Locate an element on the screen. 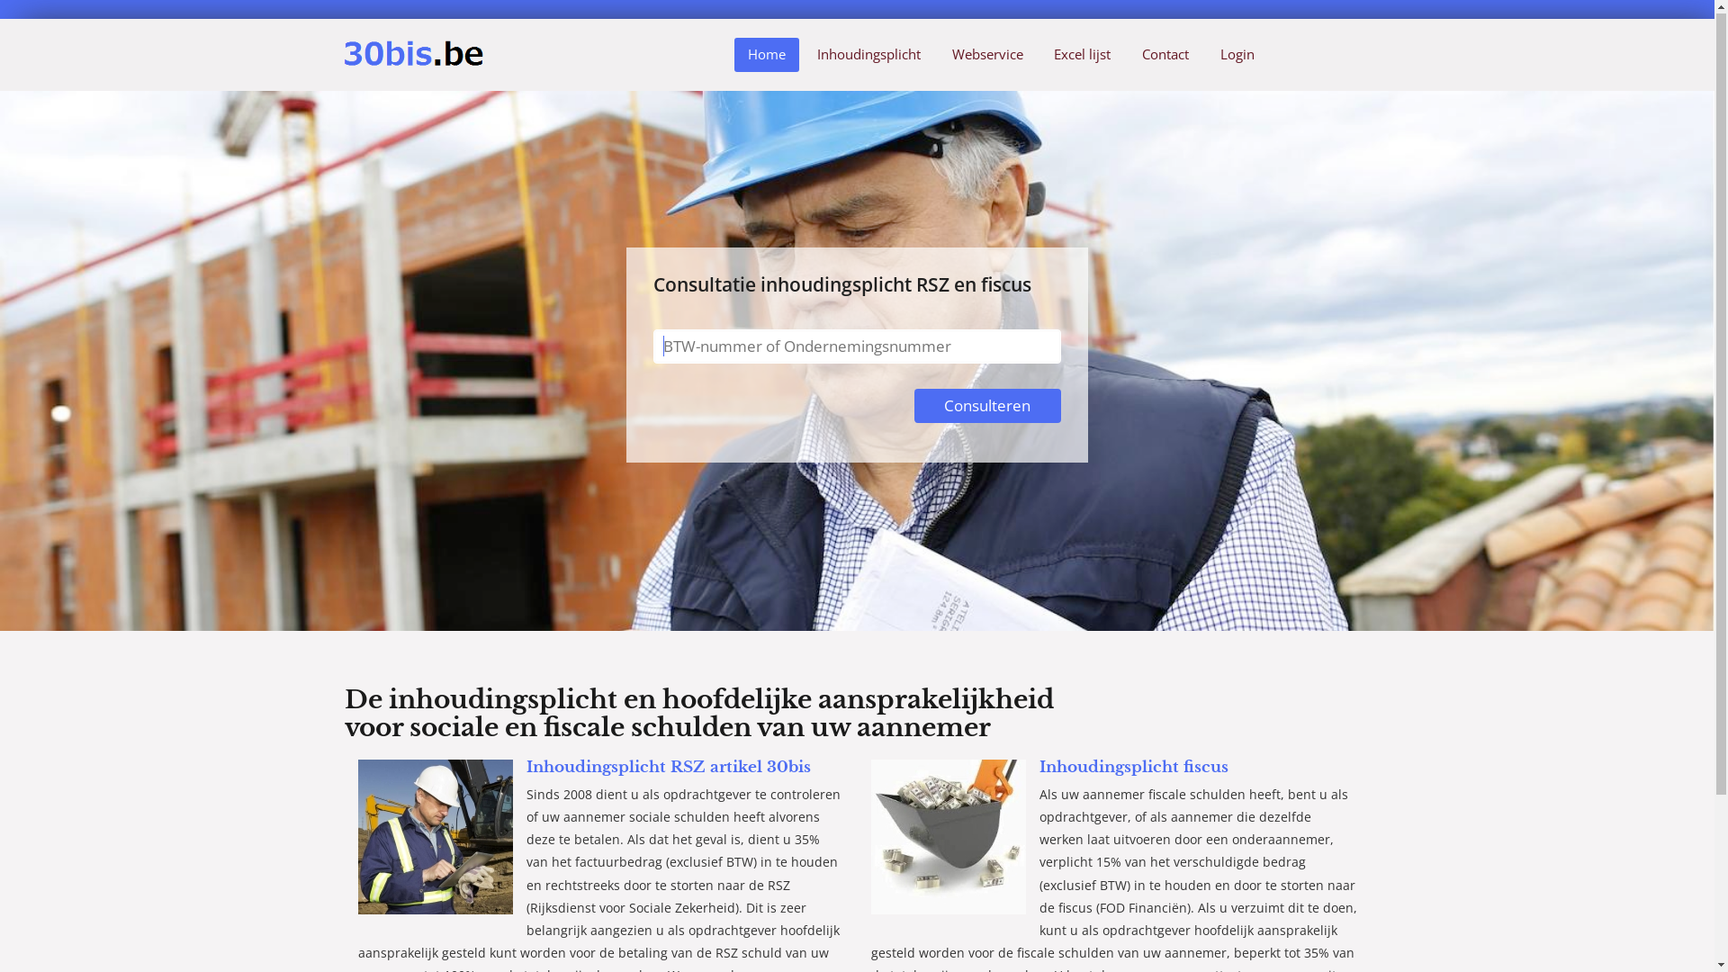 This screenshot has width=1728, height=972. Inhoudingsplicht fiscus is located at coordinates (1133, 769).